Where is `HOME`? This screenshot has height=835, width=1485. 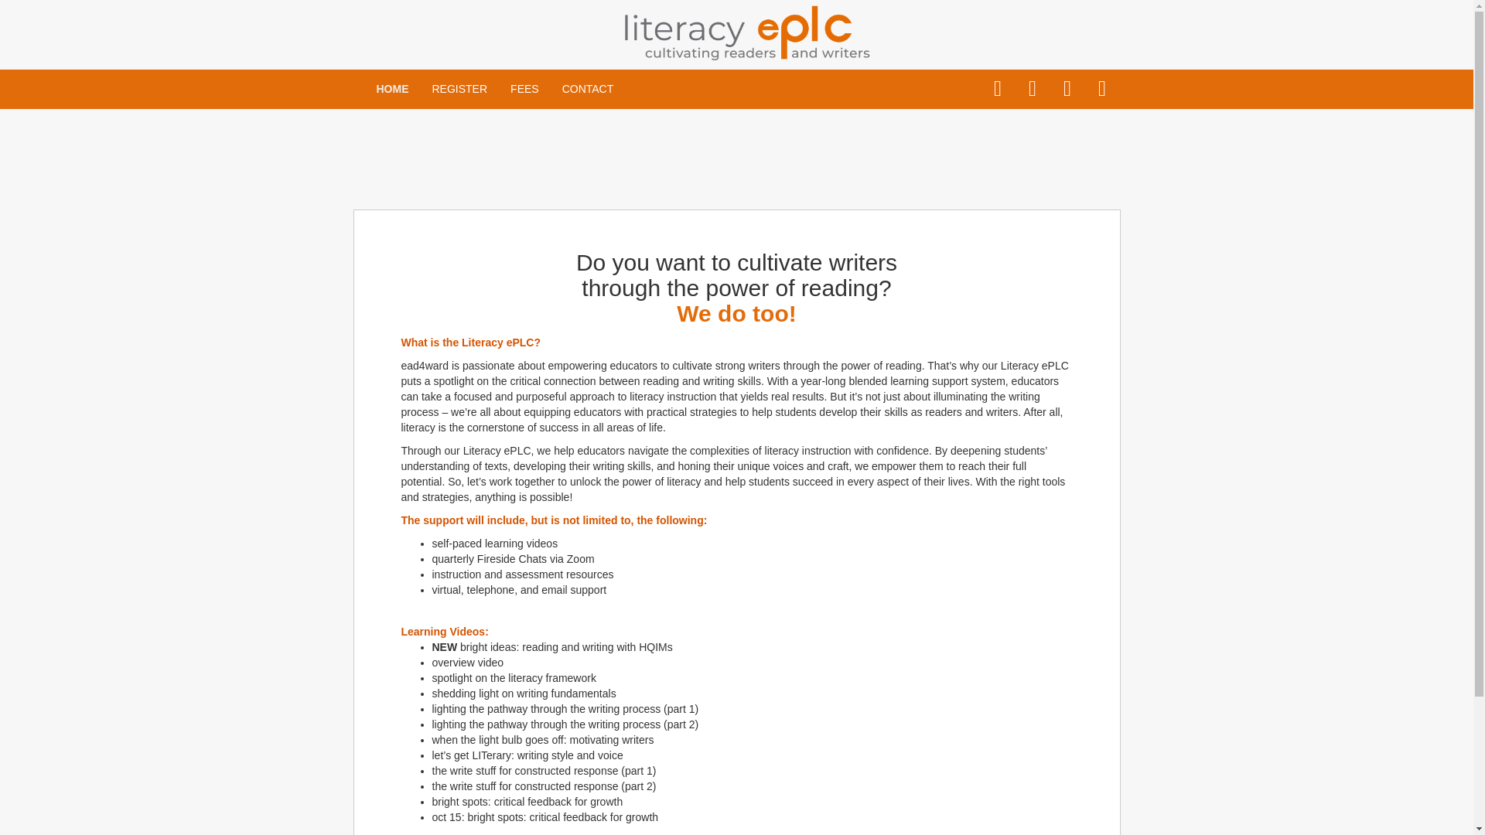 HOME is located at coordinates (393, 88).